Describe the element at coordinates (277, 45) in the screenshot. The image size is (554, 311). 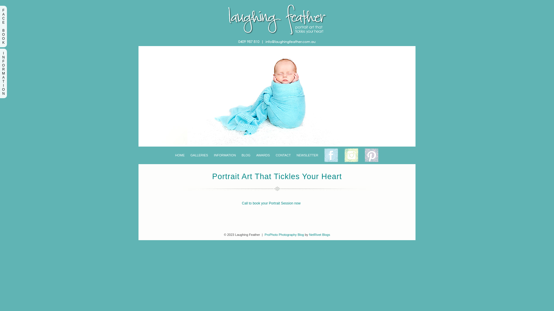
I see `Laughing Feather` at that location.